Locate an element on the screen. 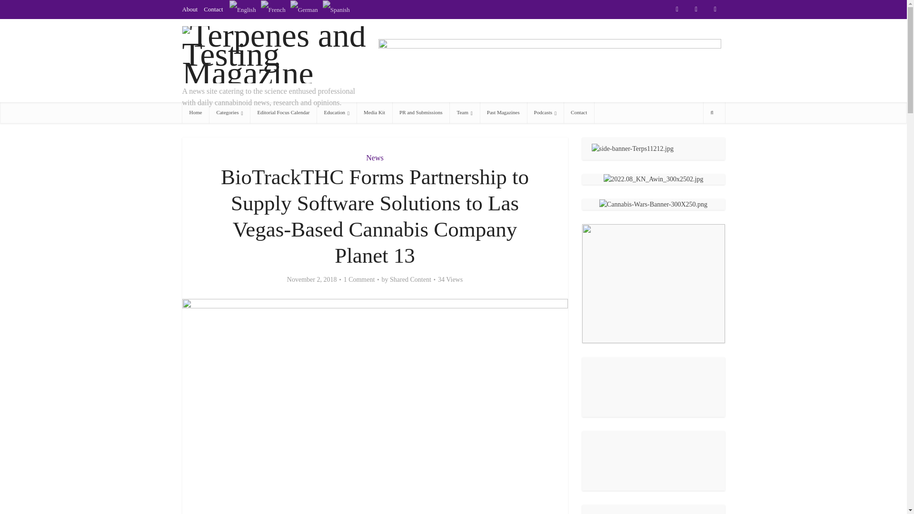  Categories is located at coordinates (229, 112).